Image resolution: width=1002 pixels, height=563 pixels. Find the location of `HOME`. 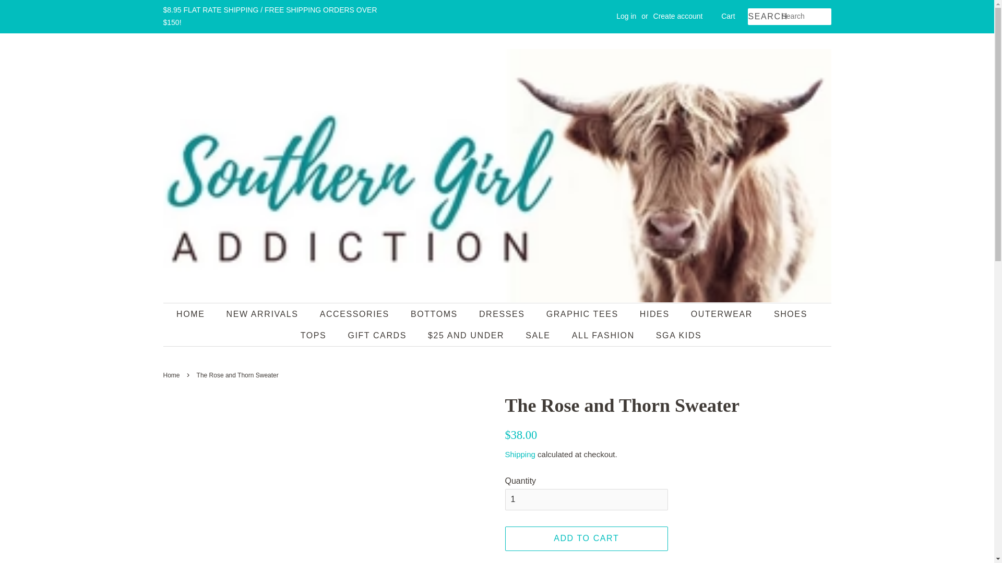

HOME is located at coordinates (195, 314).